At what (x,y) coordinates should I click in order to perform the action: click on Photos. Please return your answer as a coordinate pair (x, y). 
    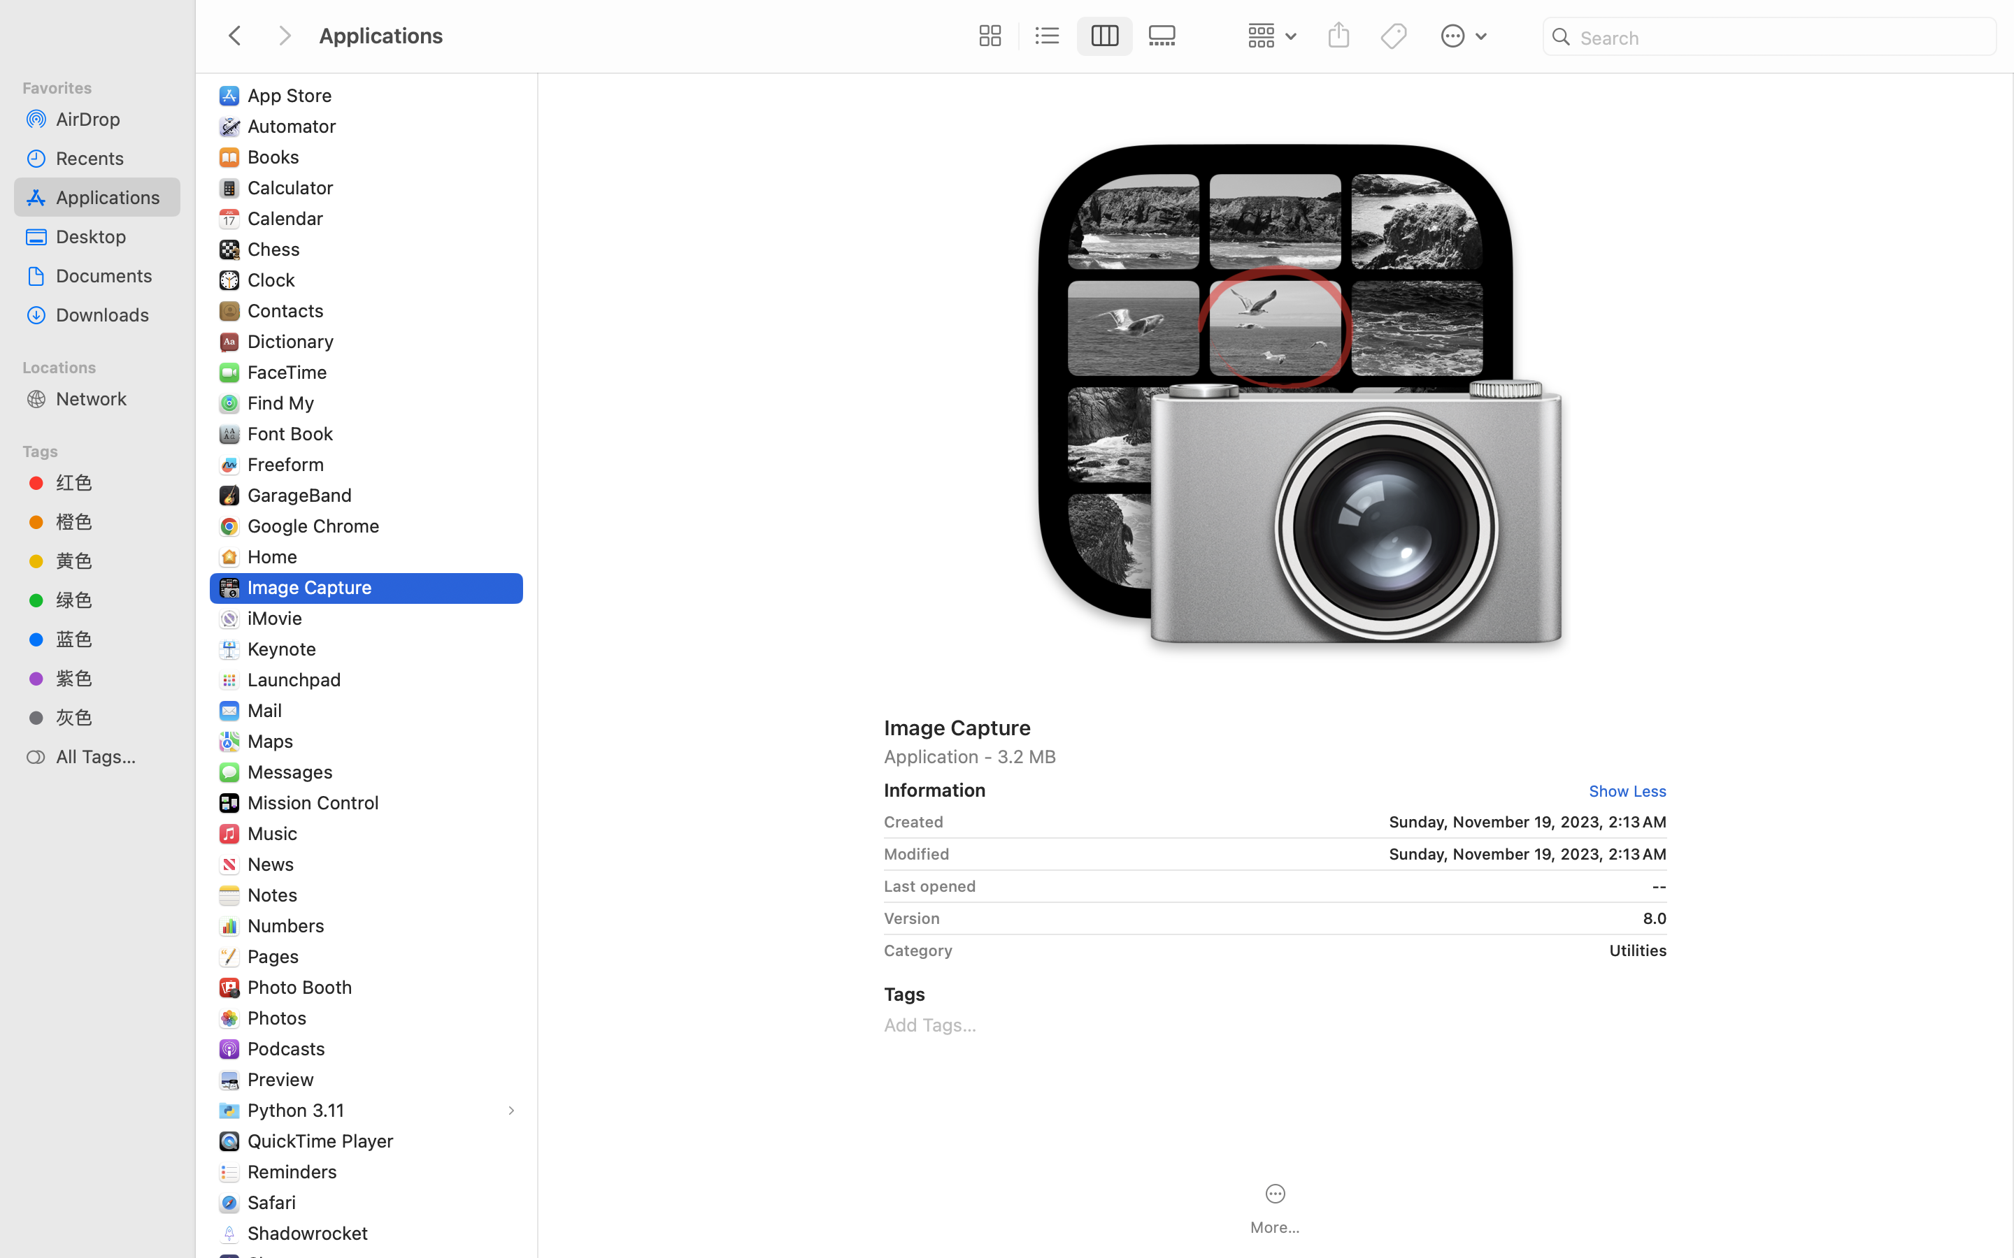
    Looking at the image, I should click on (280, 1018).